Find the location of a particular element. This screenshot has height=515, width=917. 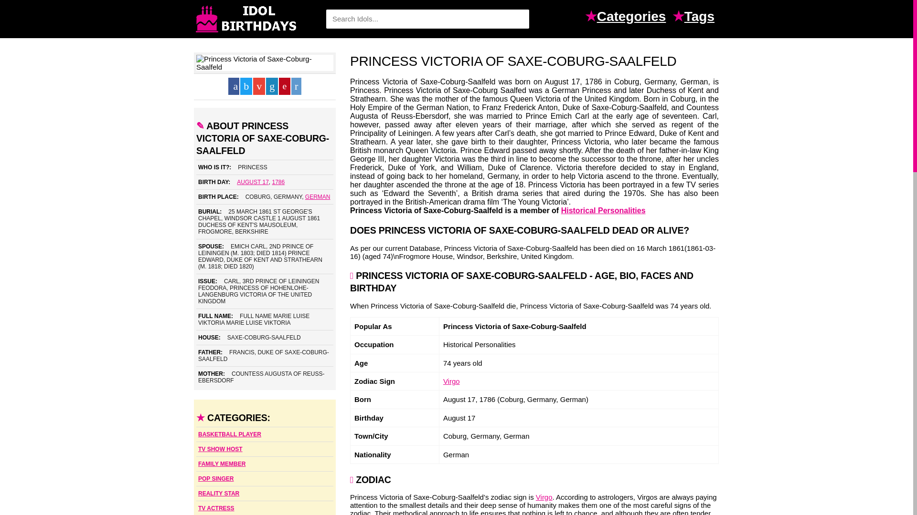

Tags is located at coordinates (701, 18).